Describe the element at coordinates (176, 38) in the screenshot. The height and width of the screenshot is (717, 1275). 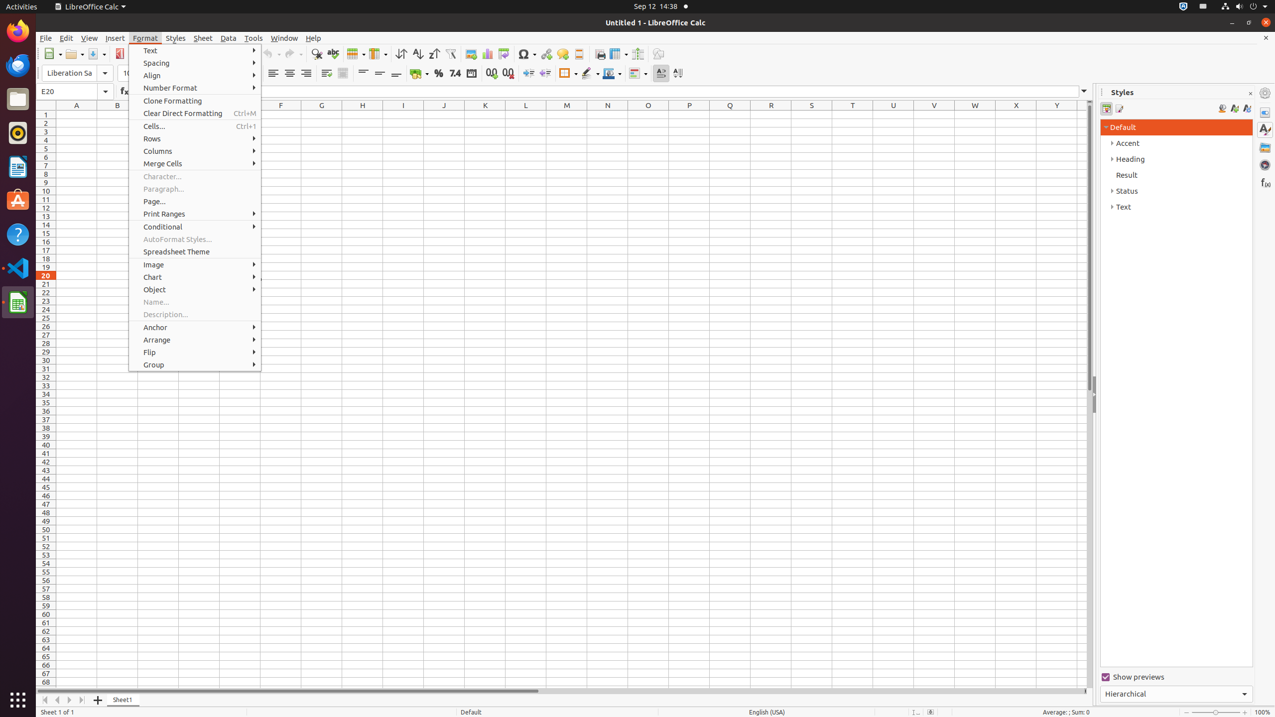
I see `Styles` at that location.